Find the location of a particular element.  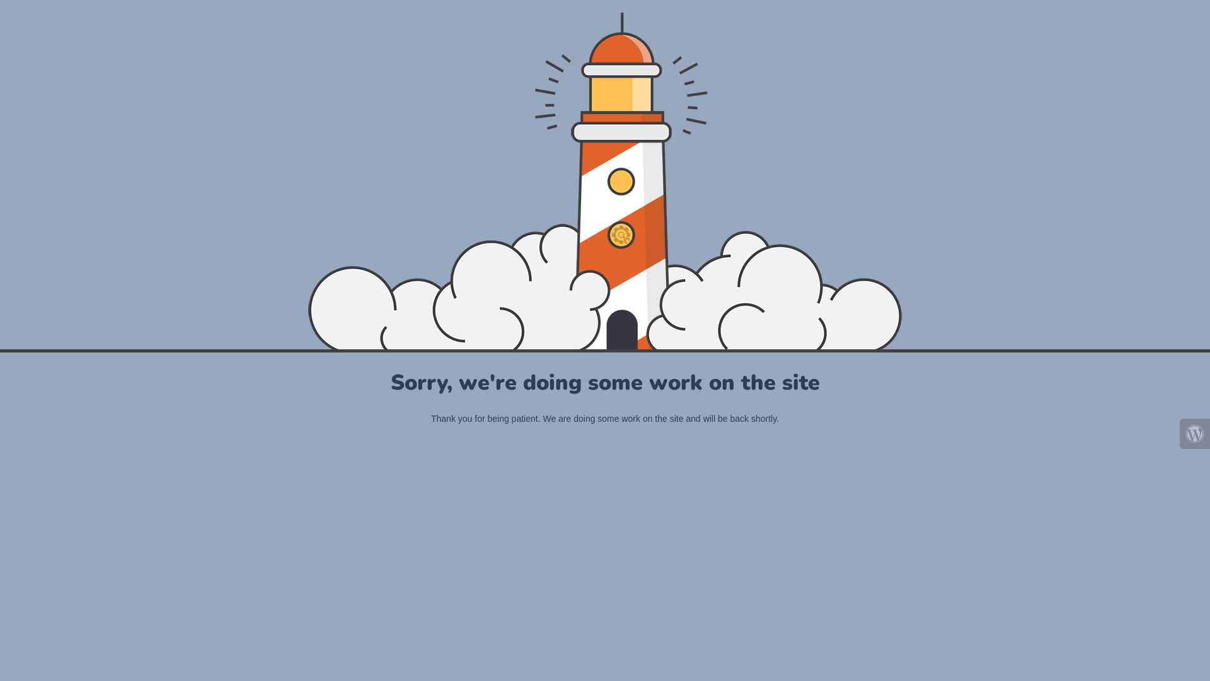

Lighthouse is located at coordinates (605, 181).